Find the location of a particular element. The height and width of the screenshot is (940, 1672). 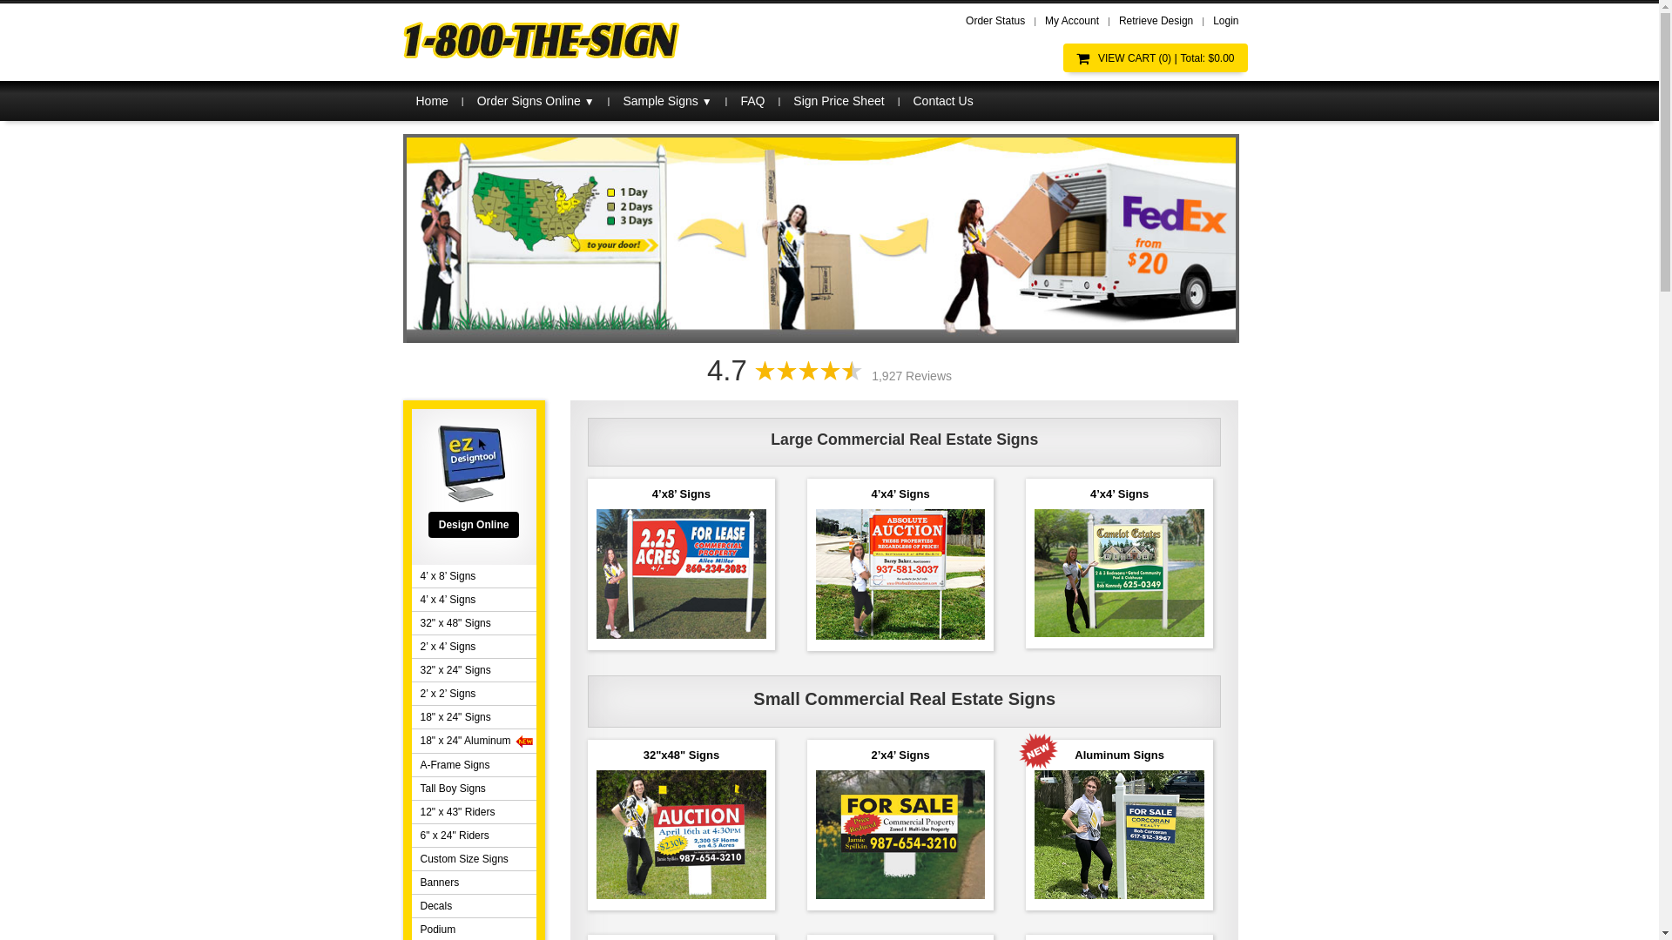

FAQ is located at coordinates (752, 101).